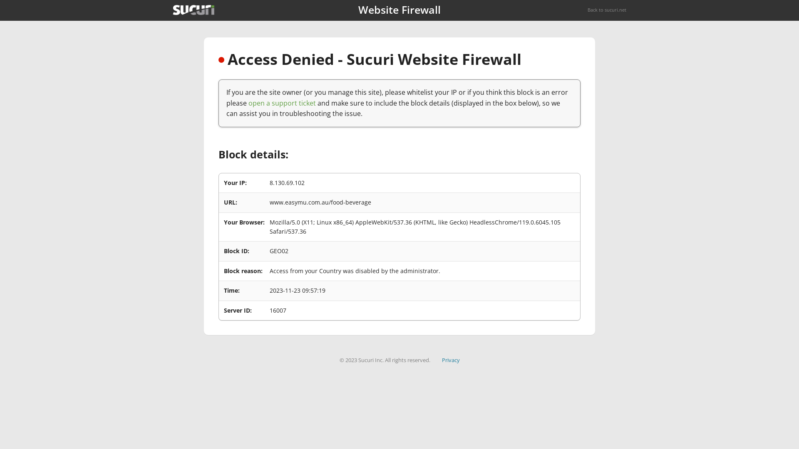 The width and height of the screenshot is (799, 449). What do you see at coordinates (451, 360) in the screenshot?
I see `Privacy` at bounding box center [451, 360].